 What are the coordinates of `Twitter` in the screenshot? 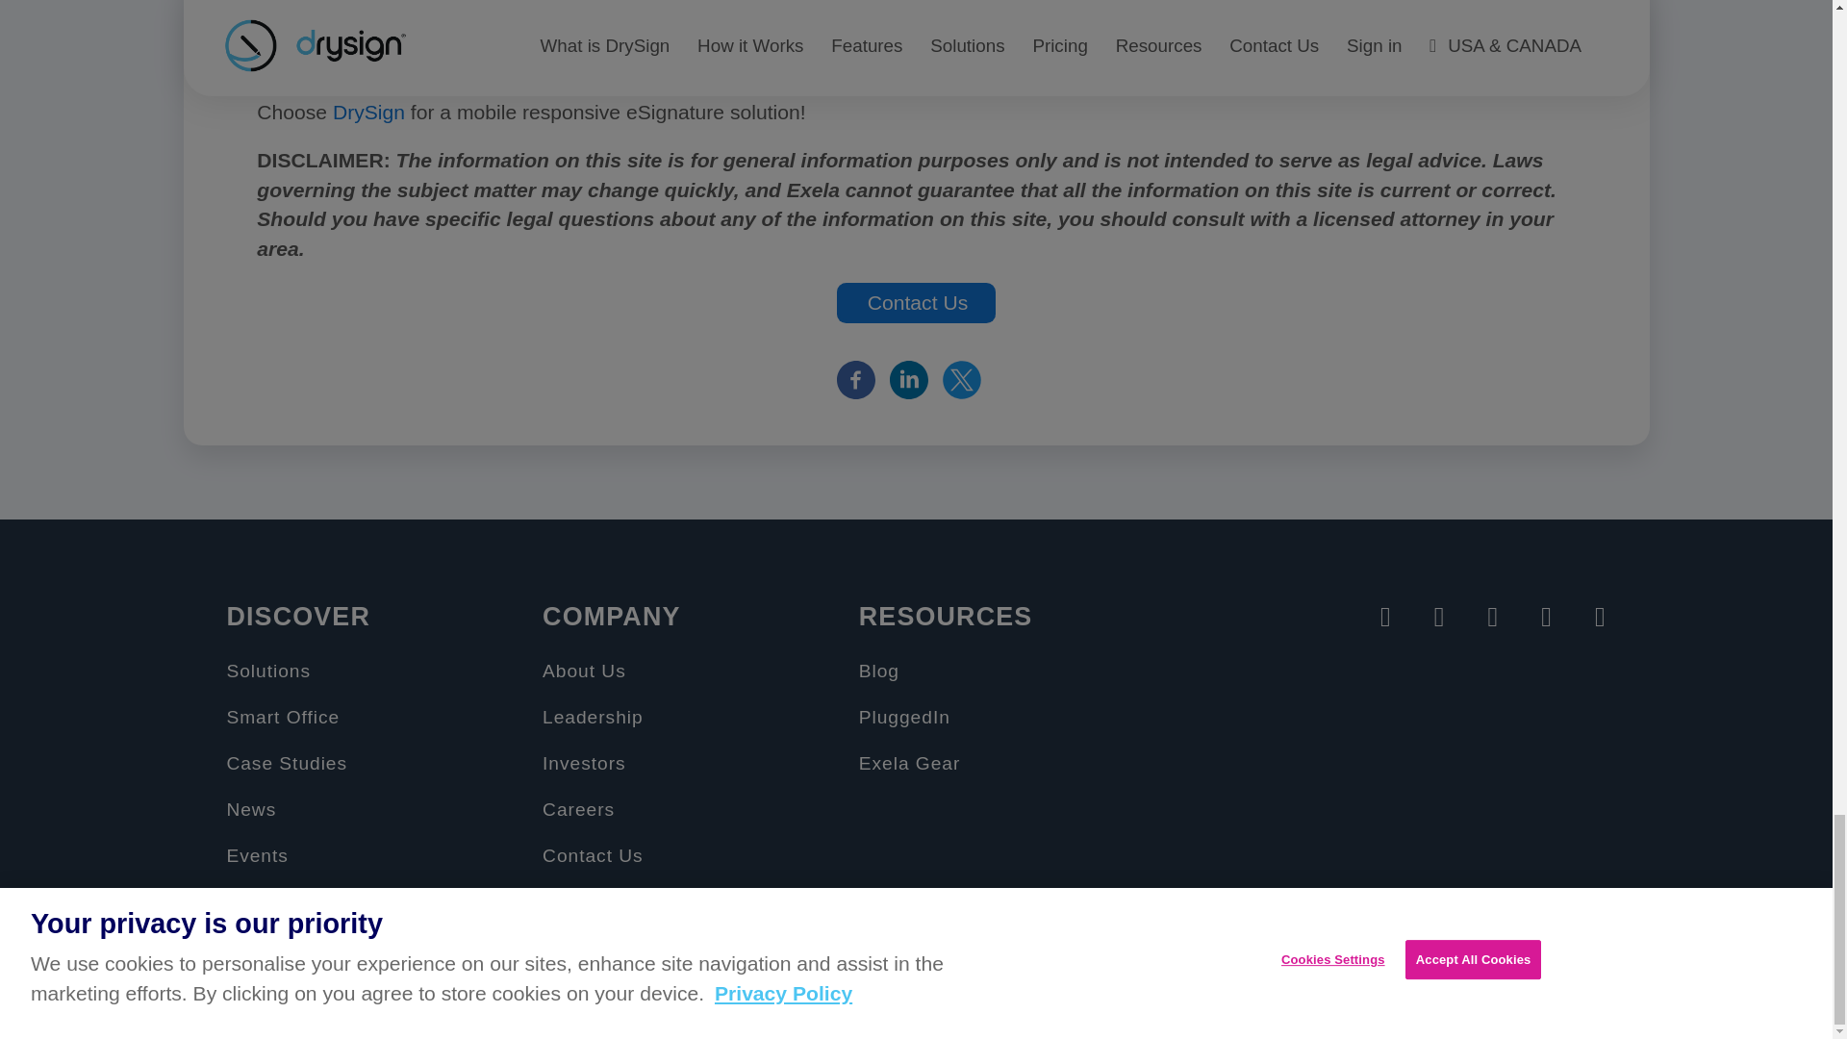 It's located at (961, 377).